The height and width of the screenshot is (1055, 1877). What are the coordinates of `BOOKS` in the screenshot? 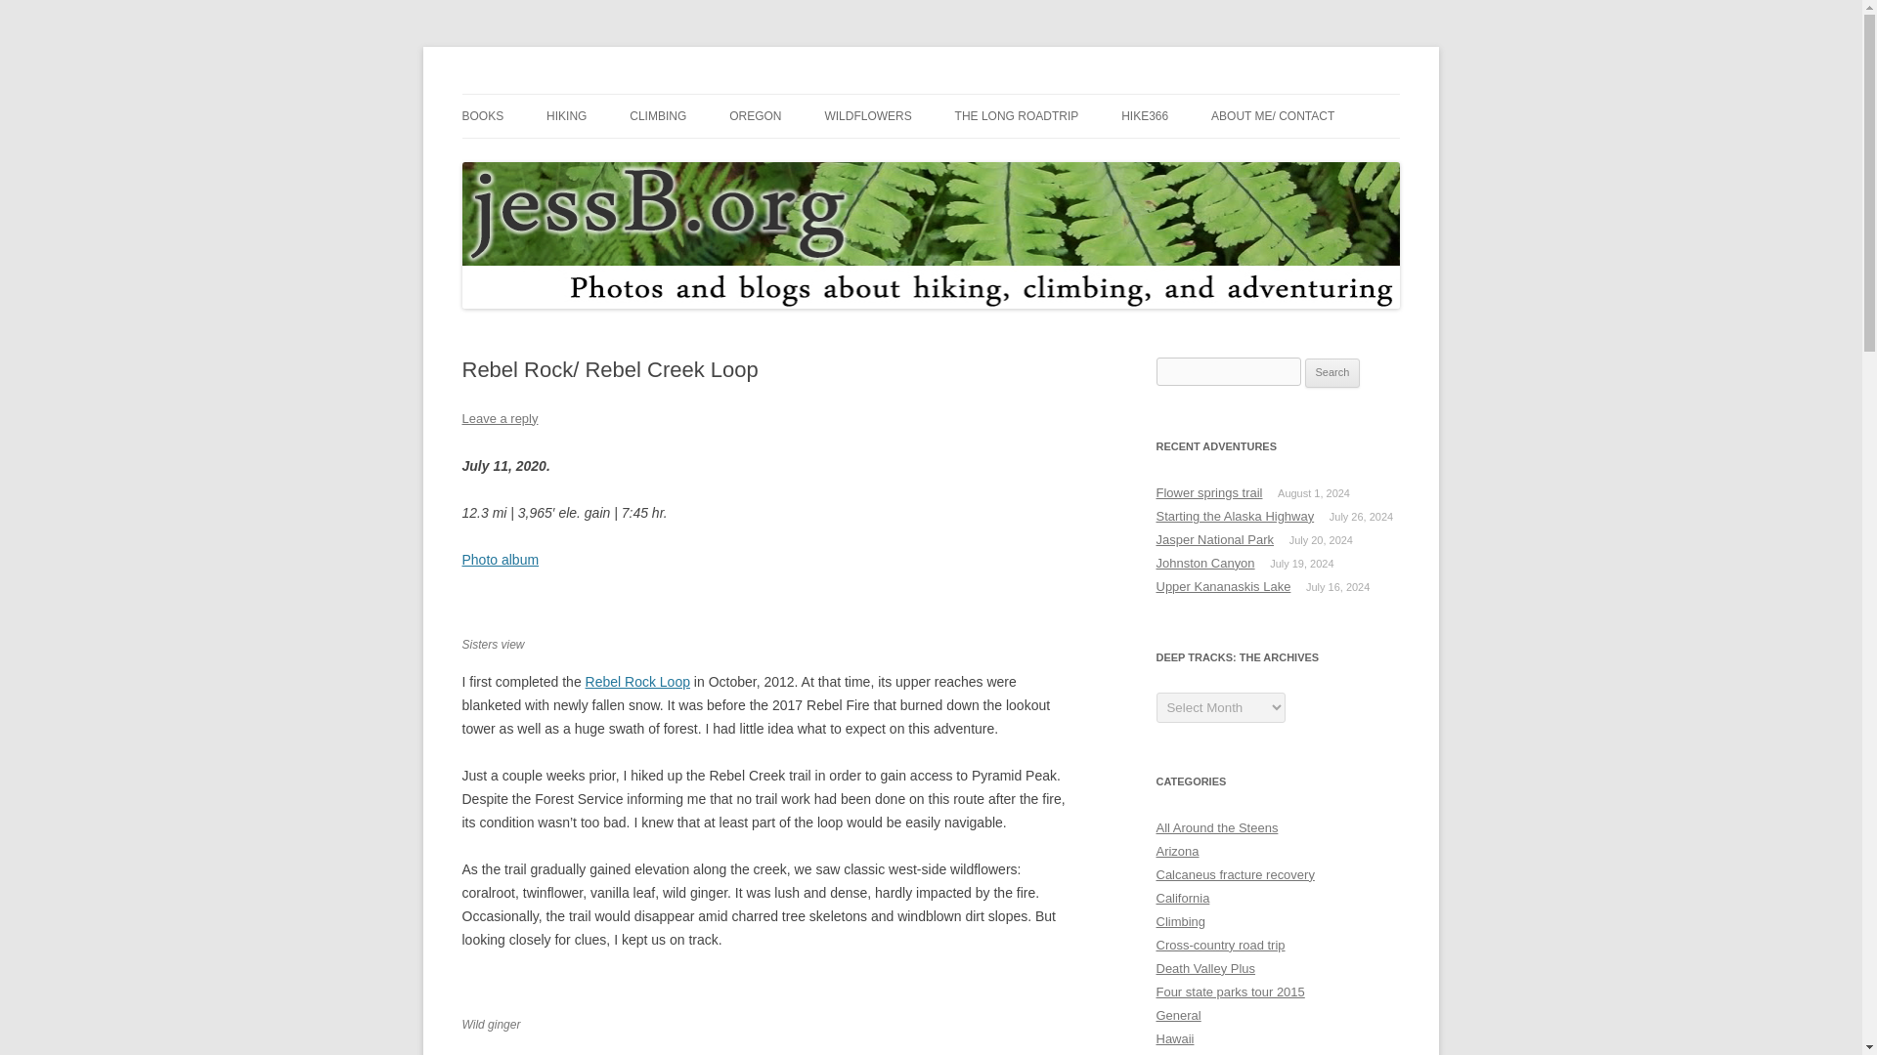 It's located at (482, 116).